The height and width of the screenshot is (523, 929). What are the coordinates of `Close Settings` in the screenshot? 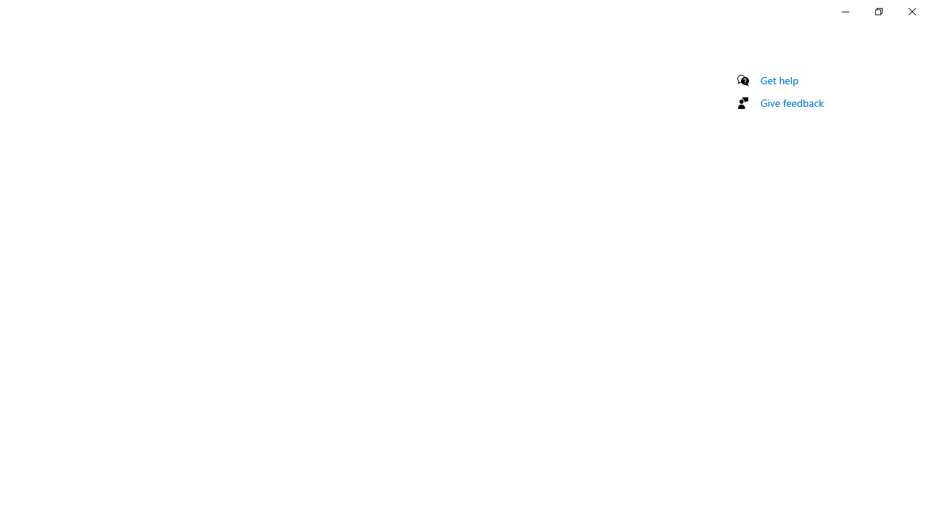 It's located at (912, 12).